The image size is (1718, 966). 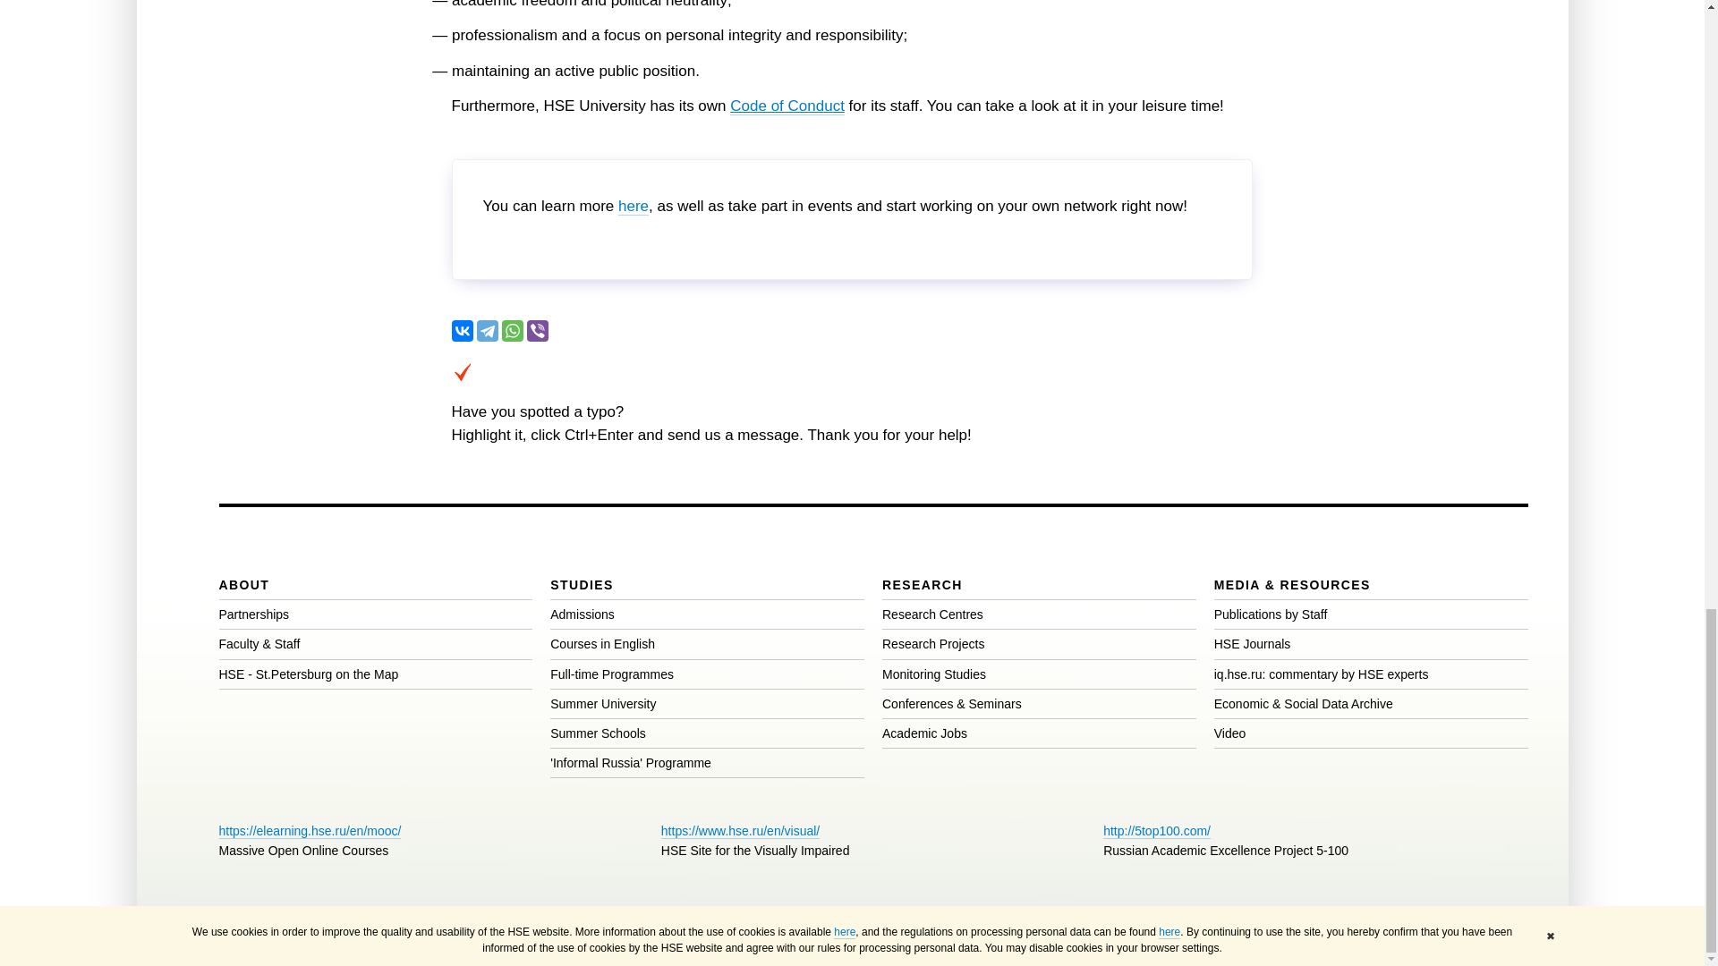 What do you see at coordinates (252, 614) in the screenshot?
I see `Partnerships` at bounding box center [252, 614].